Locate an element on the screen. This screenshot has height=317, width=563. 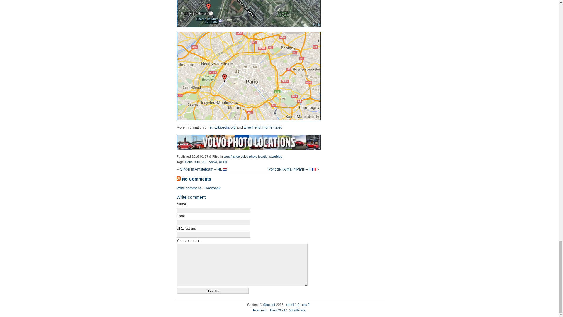
Volvo is located at coordinates (213, 162).